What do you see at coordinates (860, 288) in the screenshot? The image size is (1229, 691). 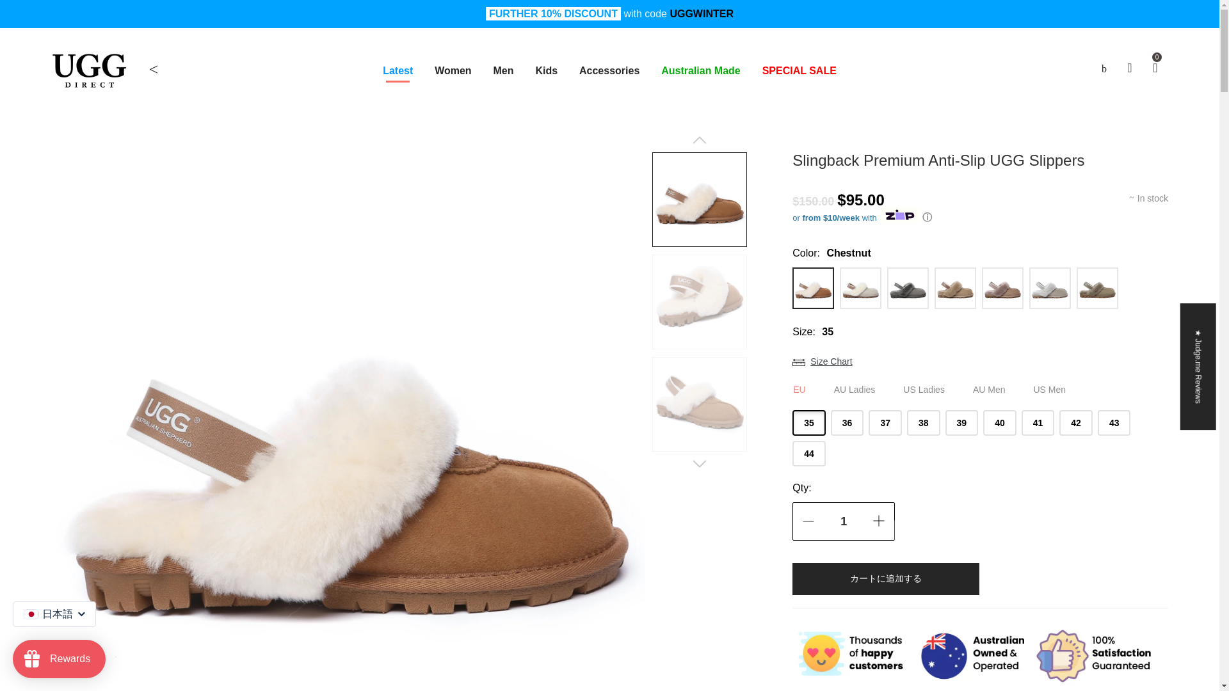 I see `Sand` at bounding box center [860, 288].